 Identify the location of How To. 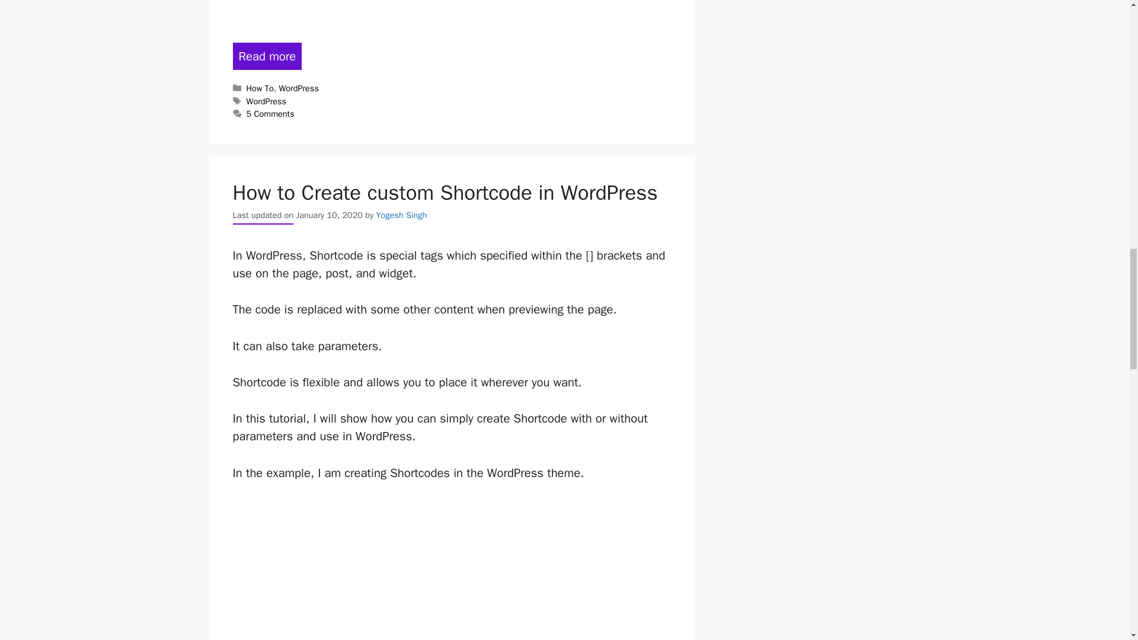
(260, 88).